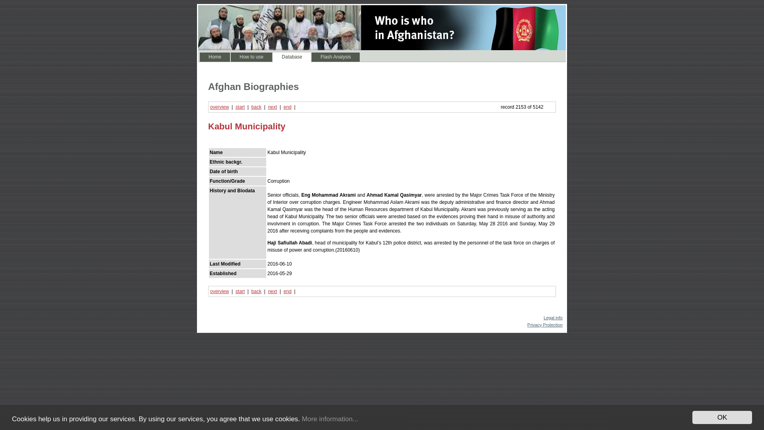  I want to click on Home, so click(214, 57).